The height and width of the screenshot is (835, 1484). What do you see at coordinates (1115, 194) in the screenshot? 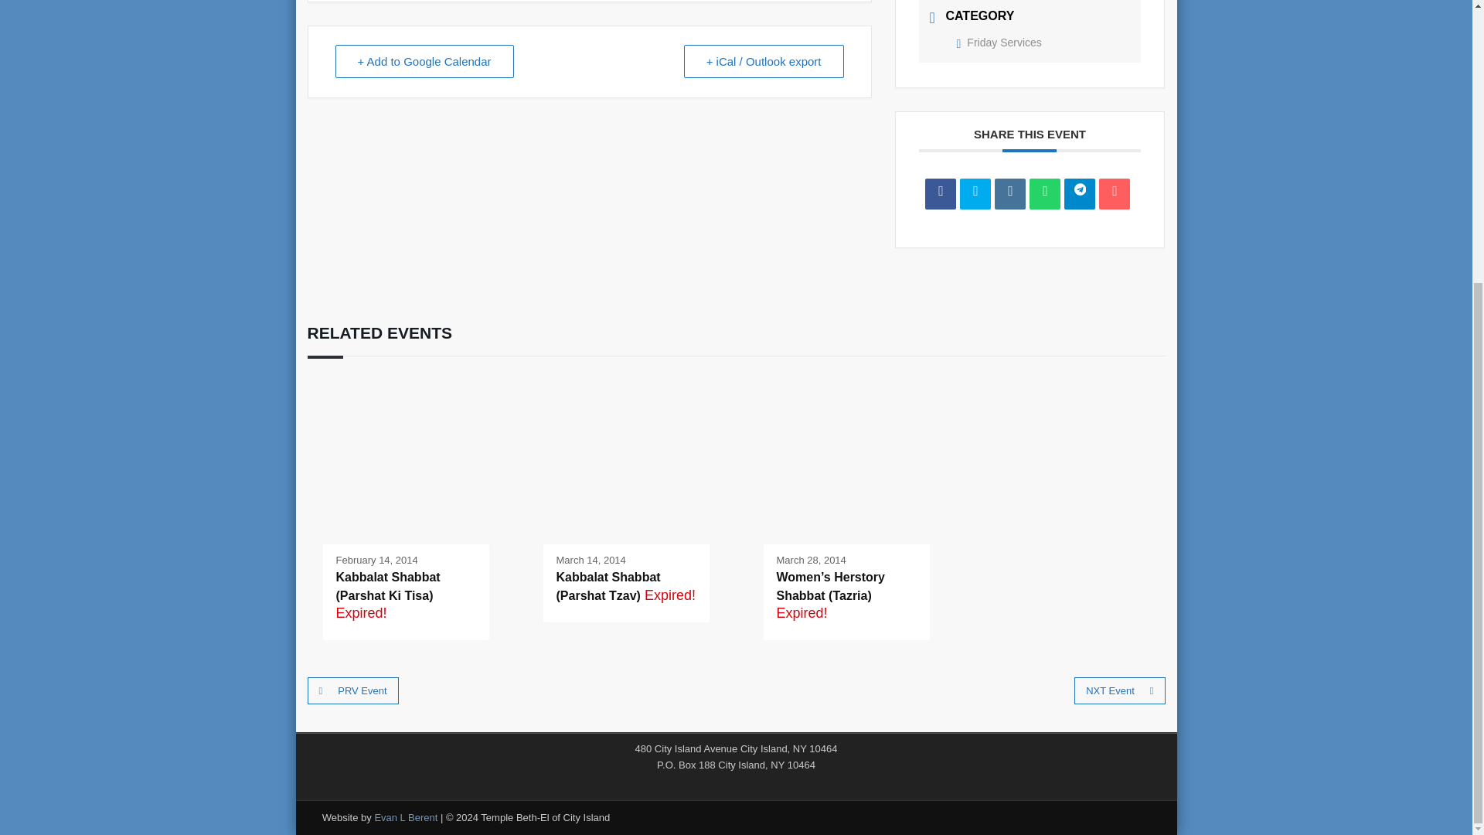
I see `Email` at bounding box center [1115, 194].